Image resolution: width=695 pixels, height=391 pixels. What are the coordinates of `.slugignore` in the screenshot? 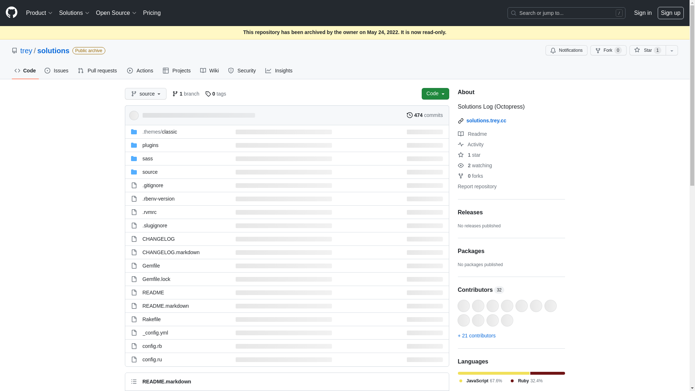 It's located at (155, 226).